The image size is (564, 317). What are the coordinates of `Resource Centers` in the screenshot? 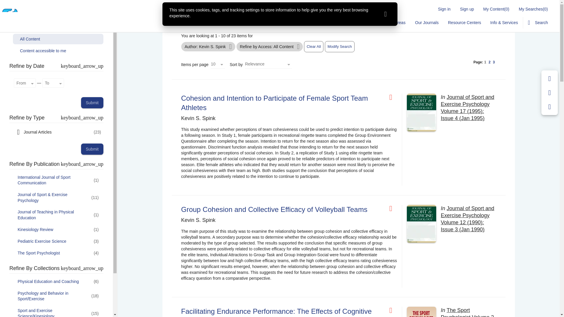 It's located at (464, 23).